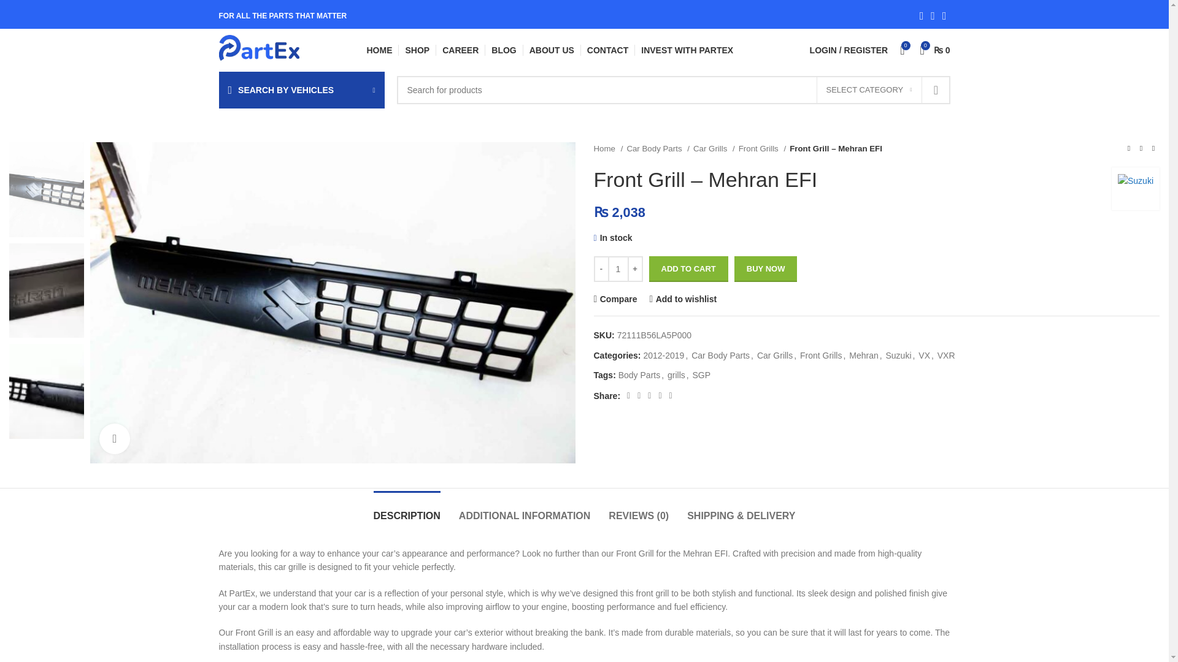 This screenshot has height=662, width=1178. What do you see at coordinates (417, 50) in the screenshot?
I see `SHOP` at bounding box center [417, 50].